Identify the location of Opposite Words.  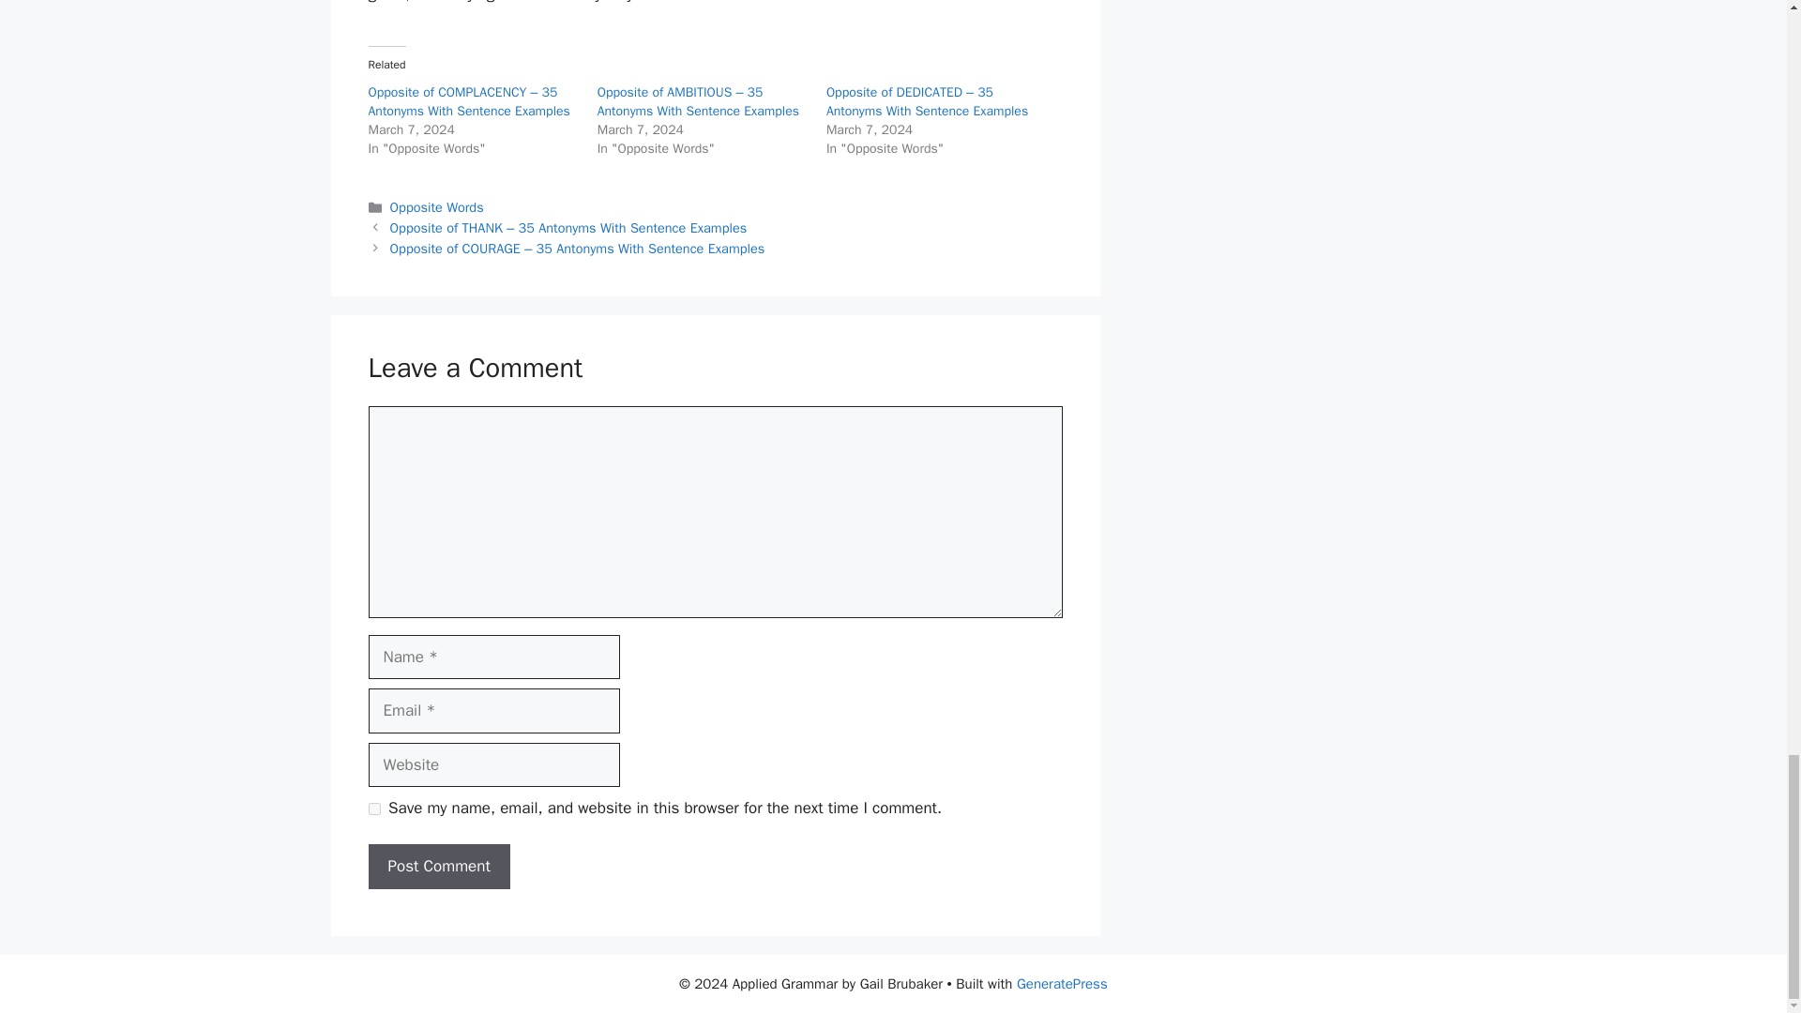
(437, 206).